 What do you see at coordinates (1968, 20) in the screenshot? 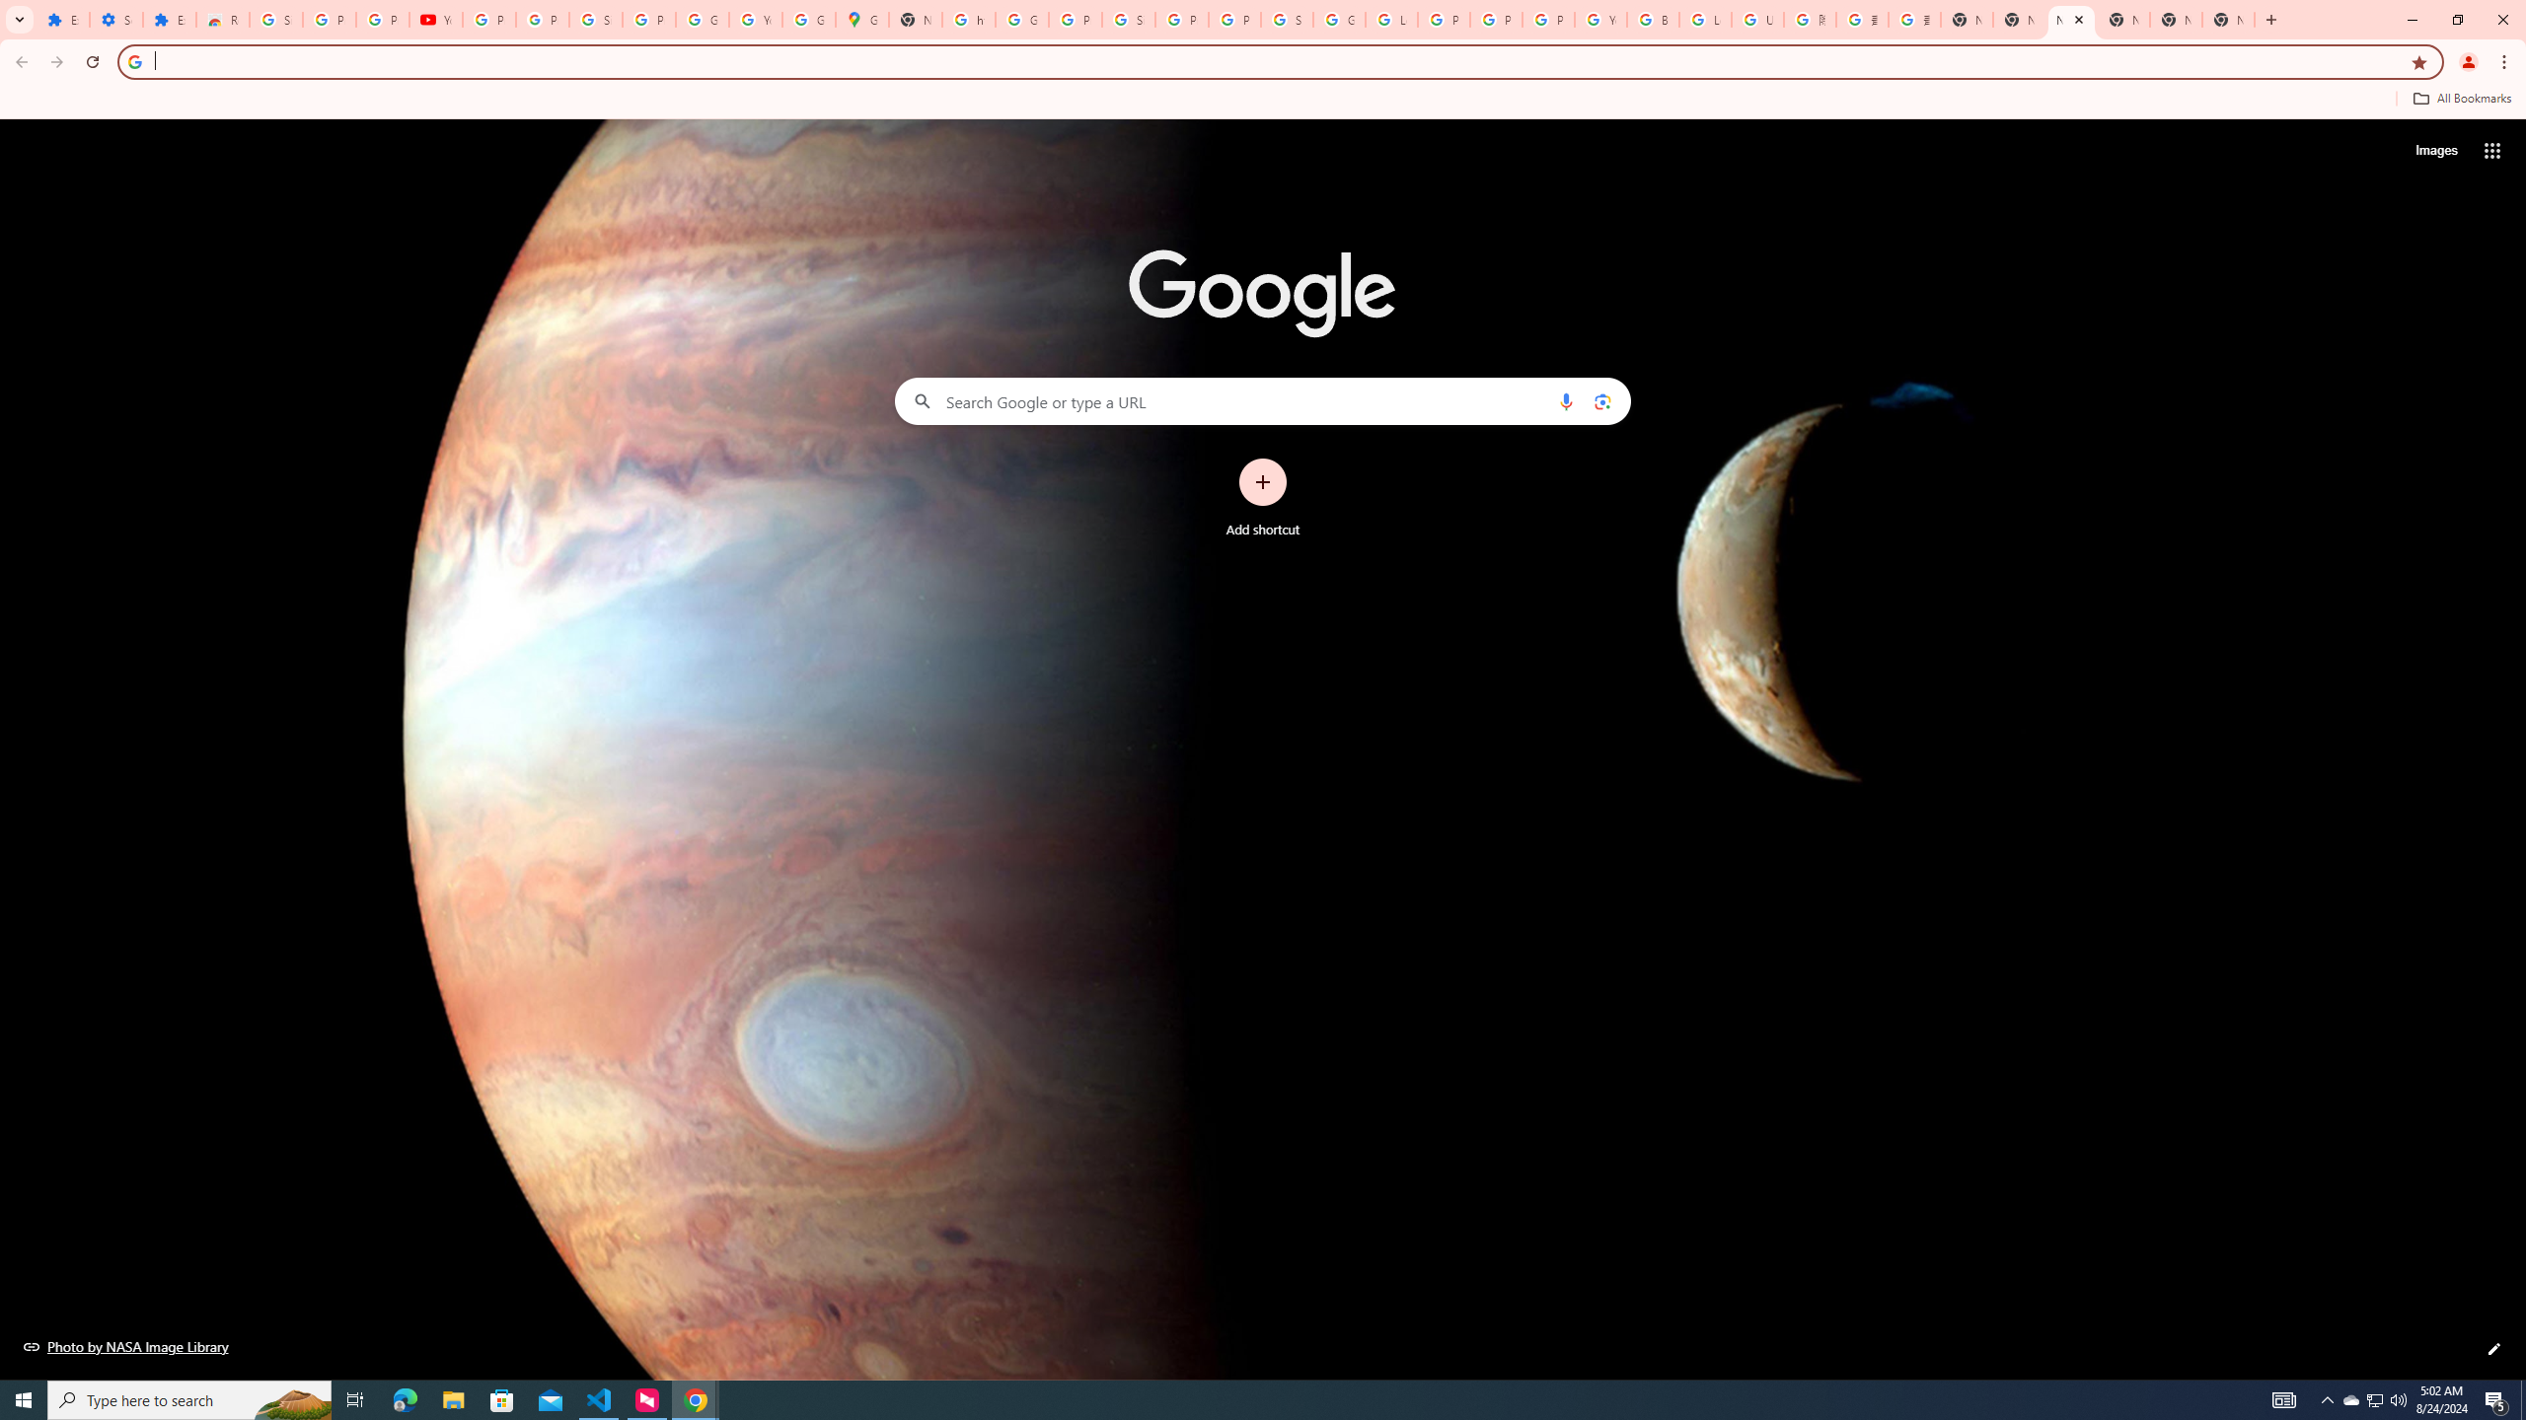
I see `New Tab` at bounding box center [1968, 20].